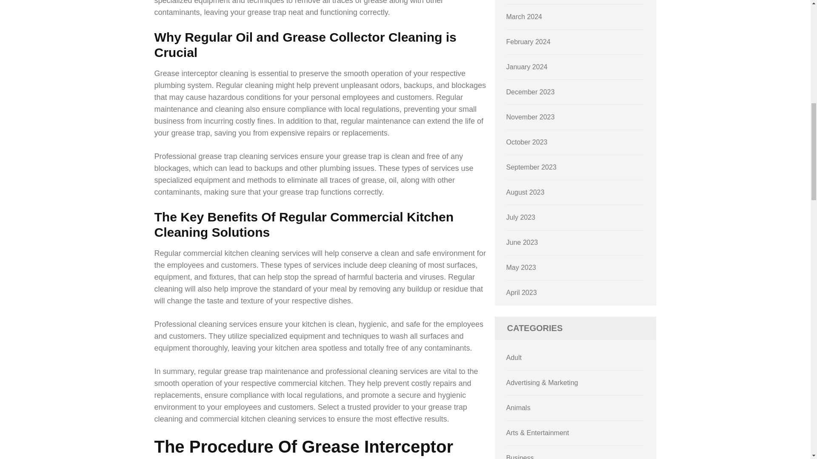 This screenshot has width=817, height=459. I want to click on January 2024, so click(527, 67).